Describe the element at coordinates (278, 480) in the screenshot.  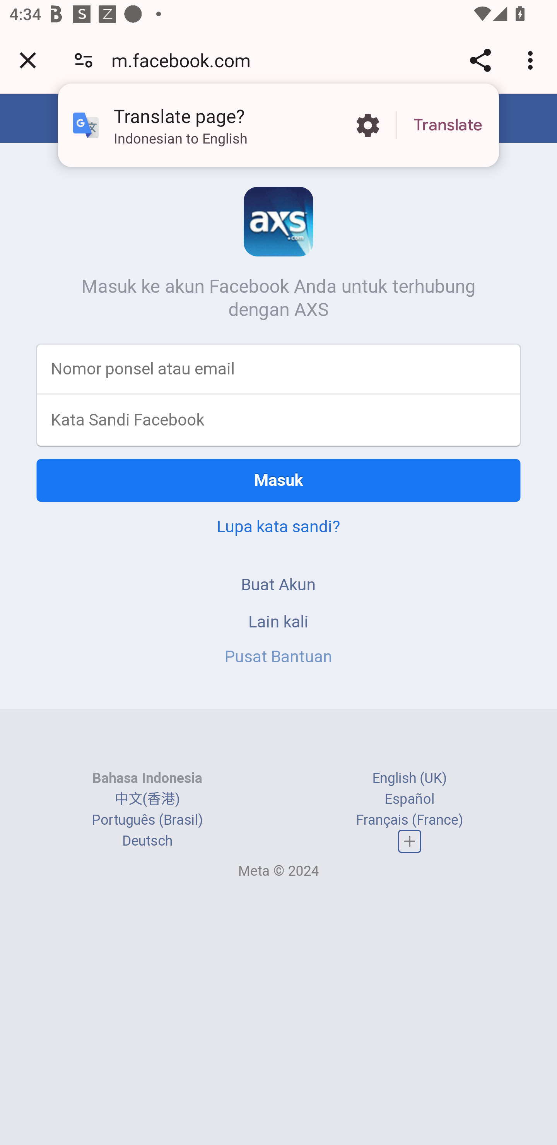
I see `Masuk` at that location.